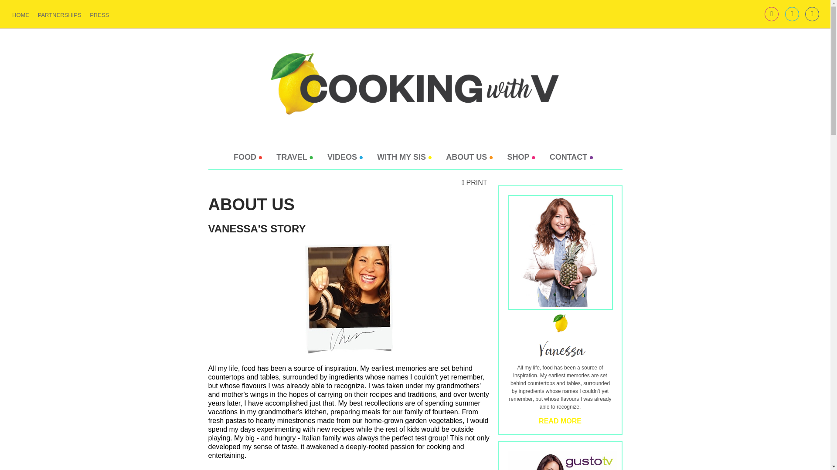 The image size is (837, 470). Describe the element at coordinates (295, 157) in the screenshot. I see `TRAVEL` at that location.